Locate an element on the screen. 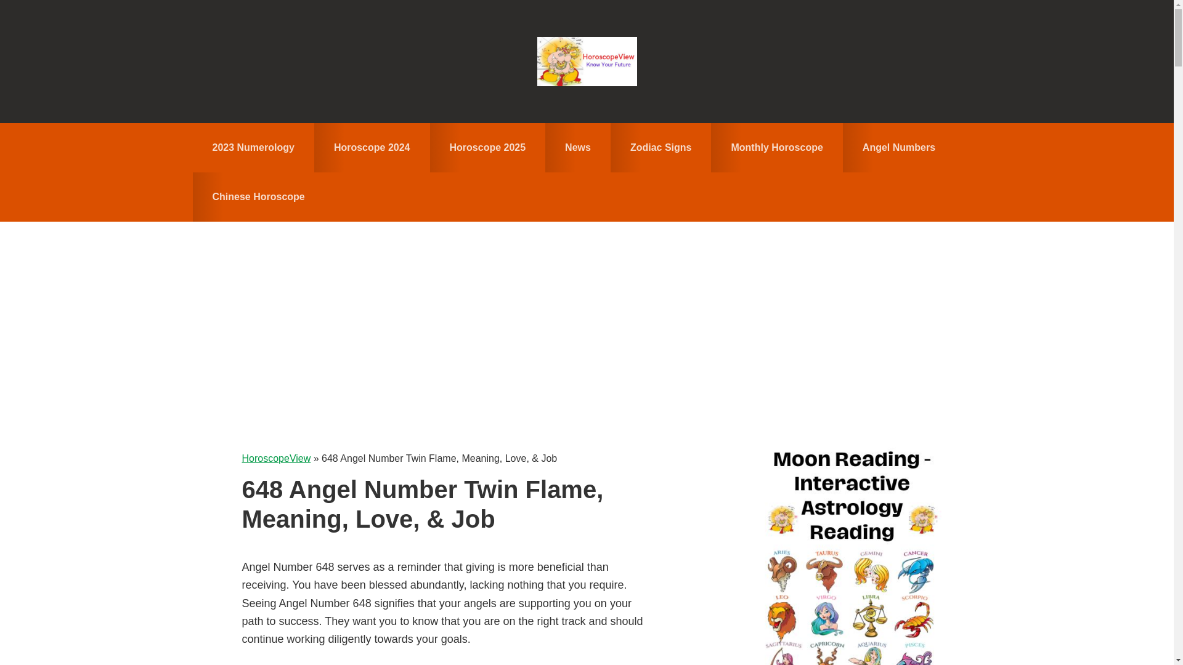  Horoscope 2024 is located at coordinates (372, 147).